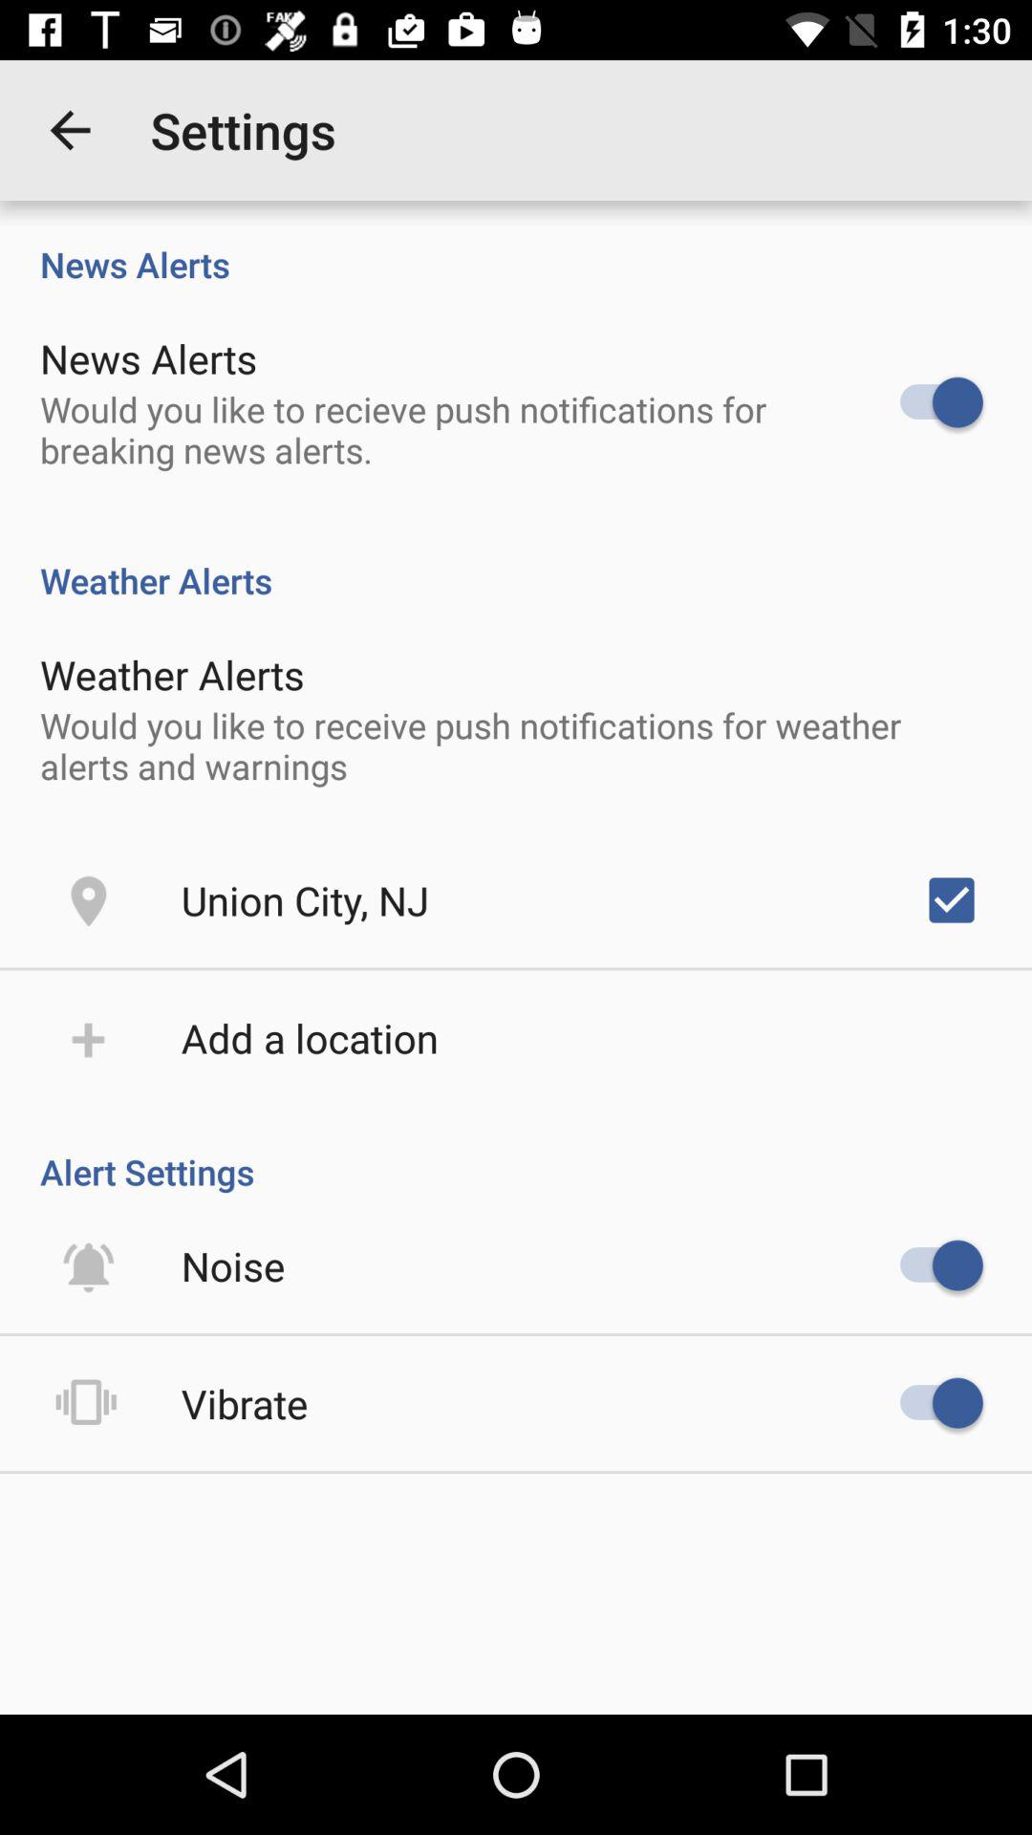 Image resolution: width=1032 pixels, height=1835 pixels. What do you see at coordinates (233, 1265) in the screenshot?
I see `swipe to noise` at bounding box center [233, 1265].